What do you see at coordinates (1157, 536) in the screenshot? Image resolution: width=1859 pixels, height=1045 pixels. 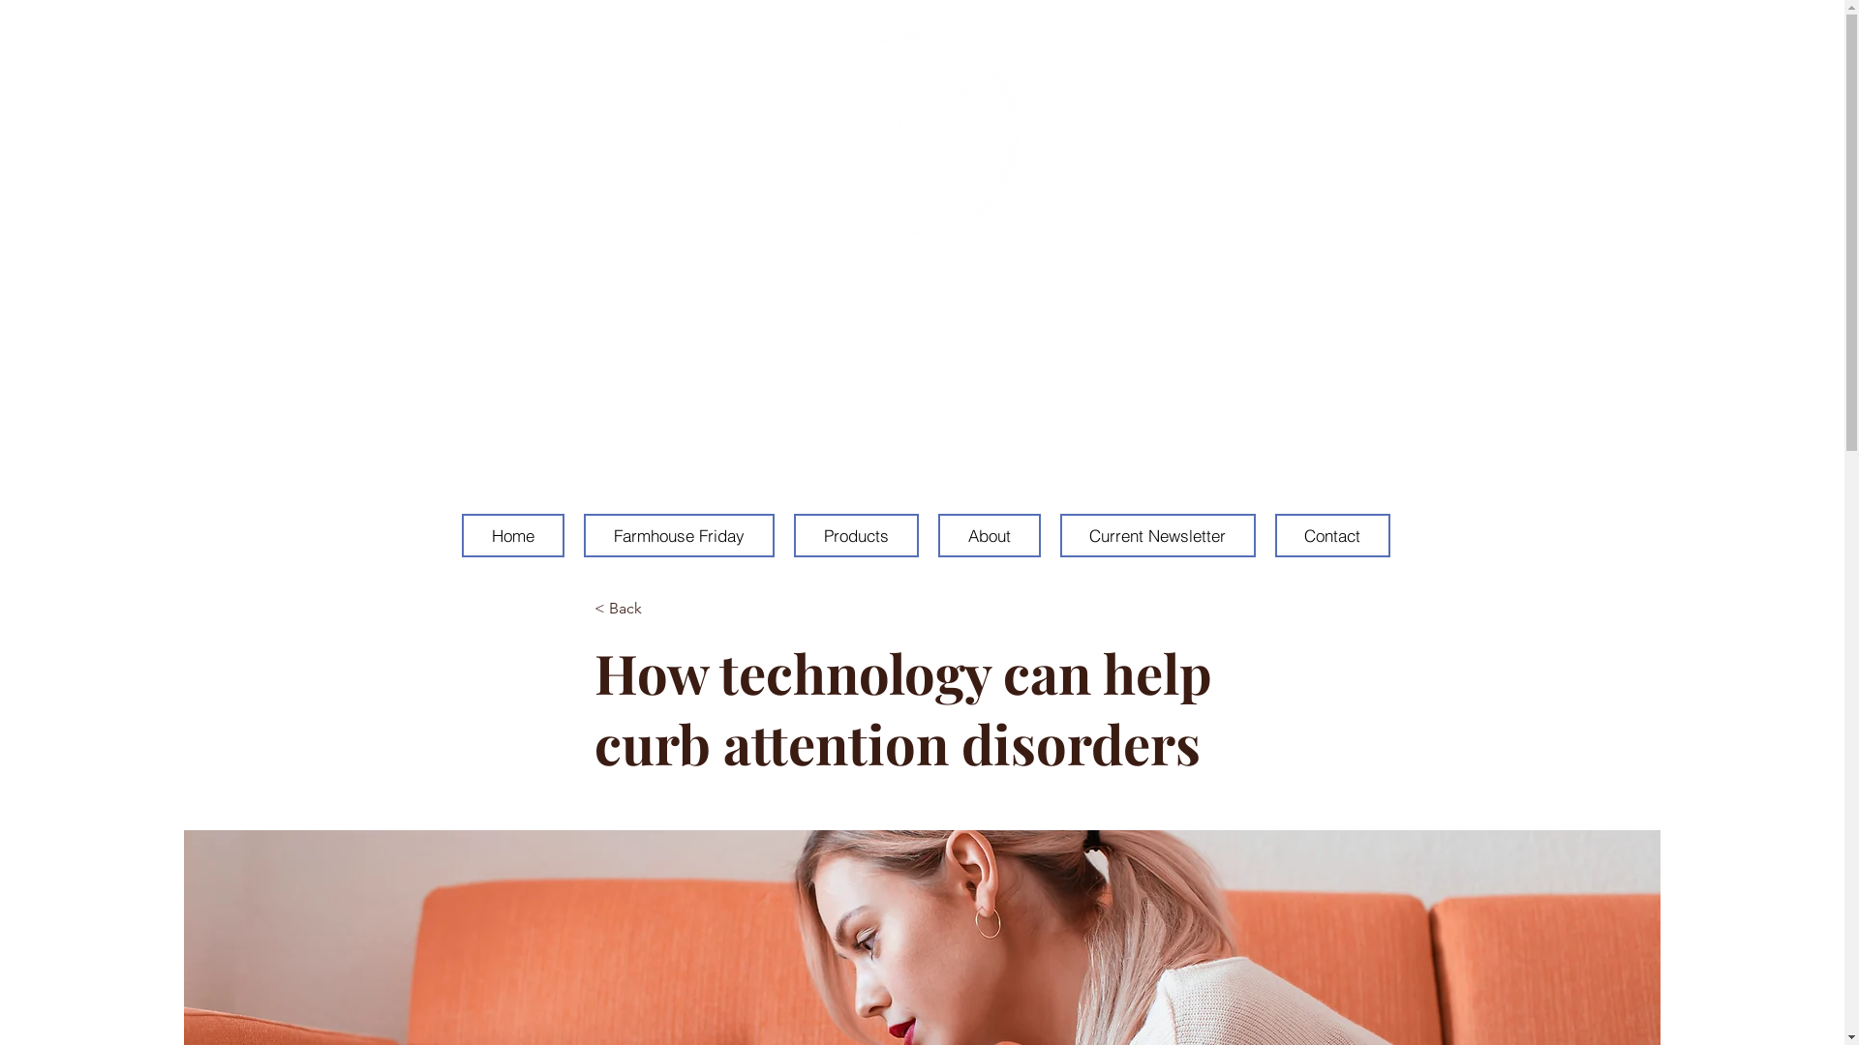 I see `Current Newsletter` at bounding box center [1157, 536].